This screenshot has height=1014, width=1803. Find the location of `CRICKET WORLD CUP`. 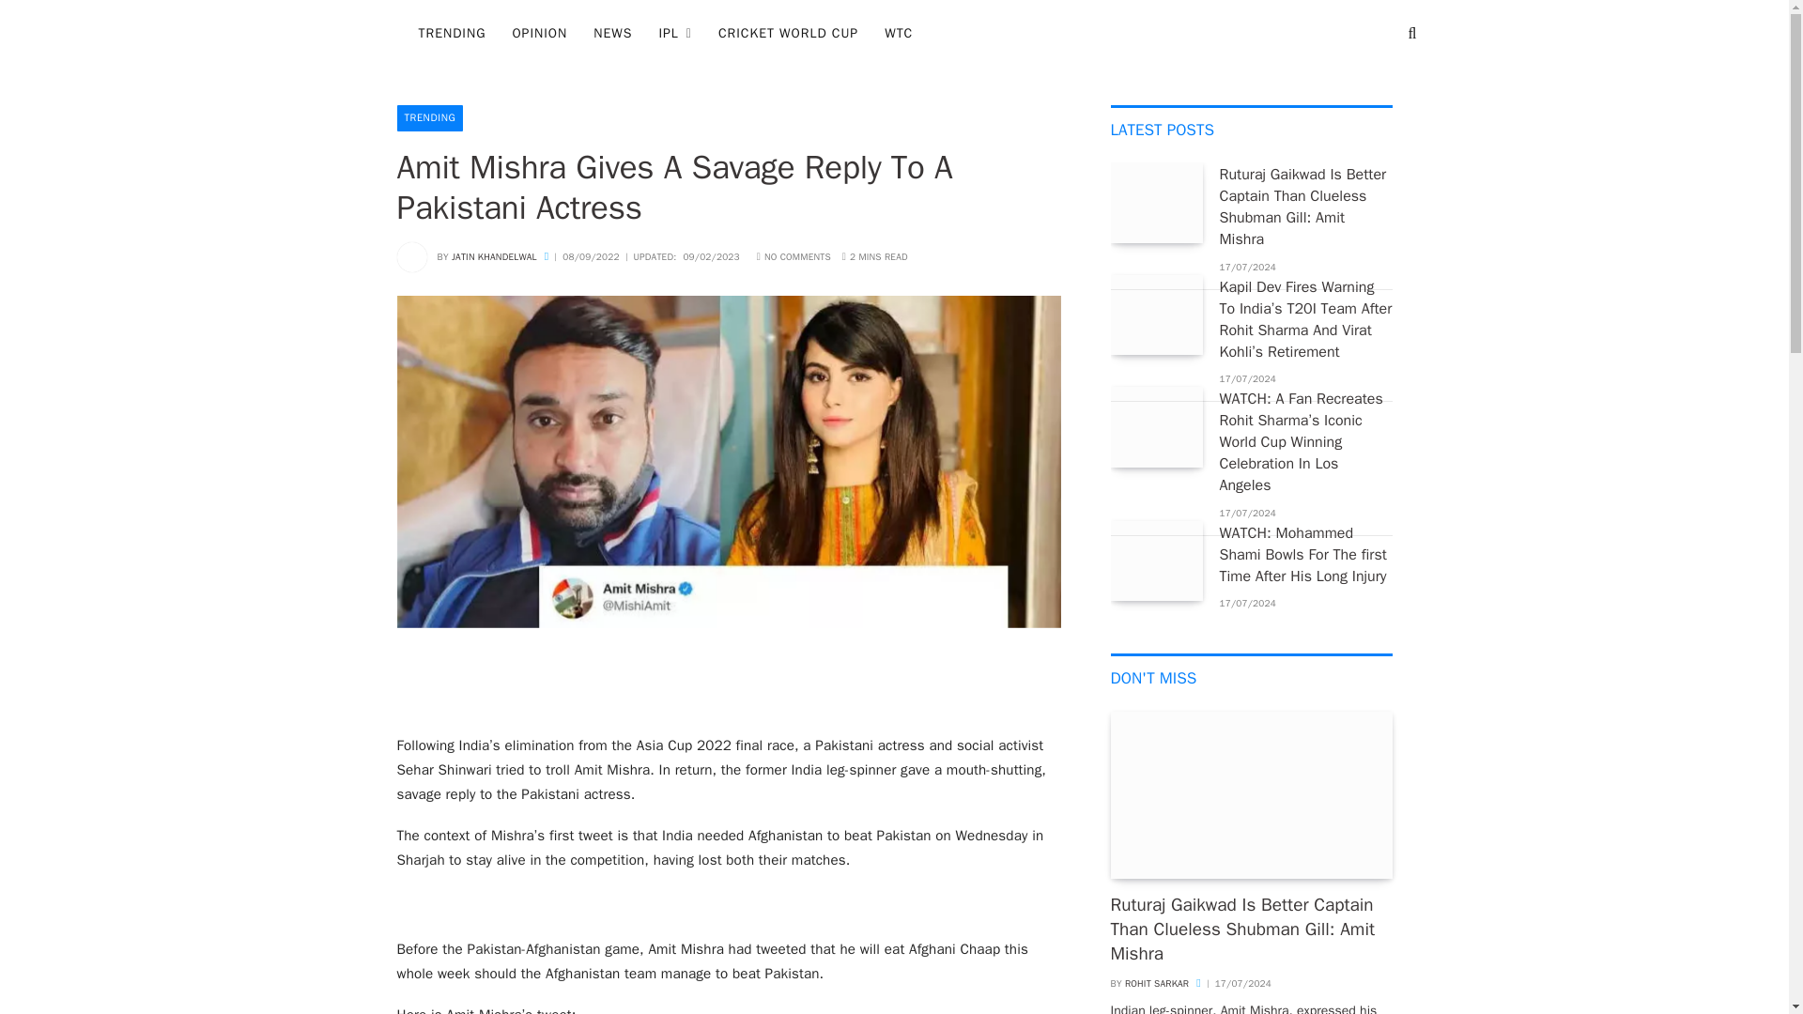

CRICKET WORLD CUP is located at coordinates (787, 34).